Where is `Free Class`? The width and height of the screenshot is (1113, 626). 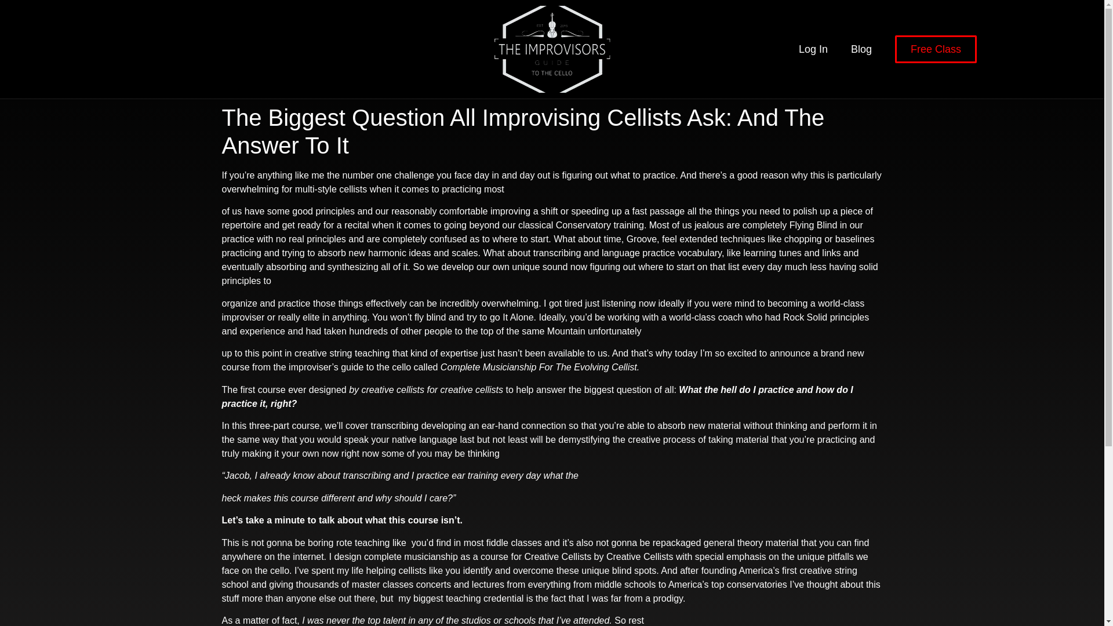
Free Class is located at coordinates (936, 49).